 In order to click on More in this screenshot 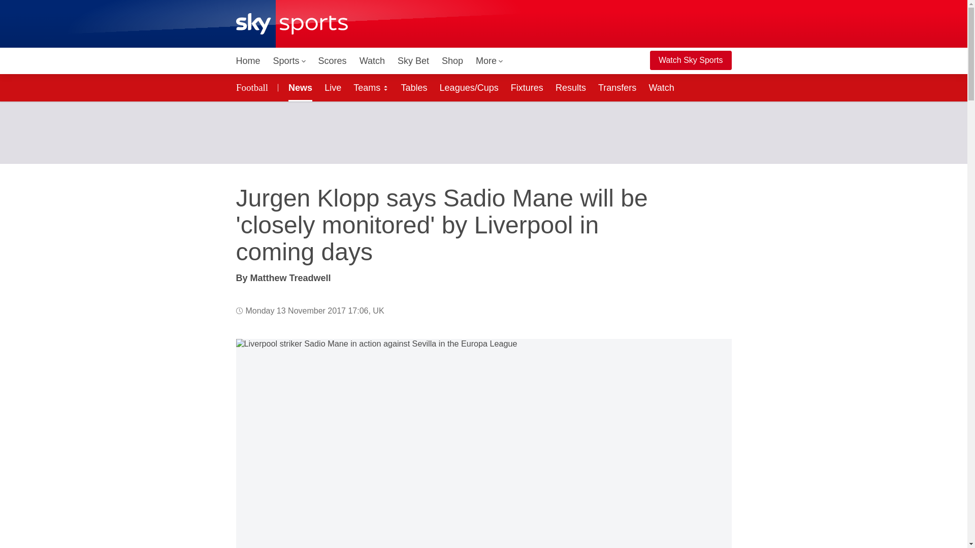, I will do `click(490, 61)`.